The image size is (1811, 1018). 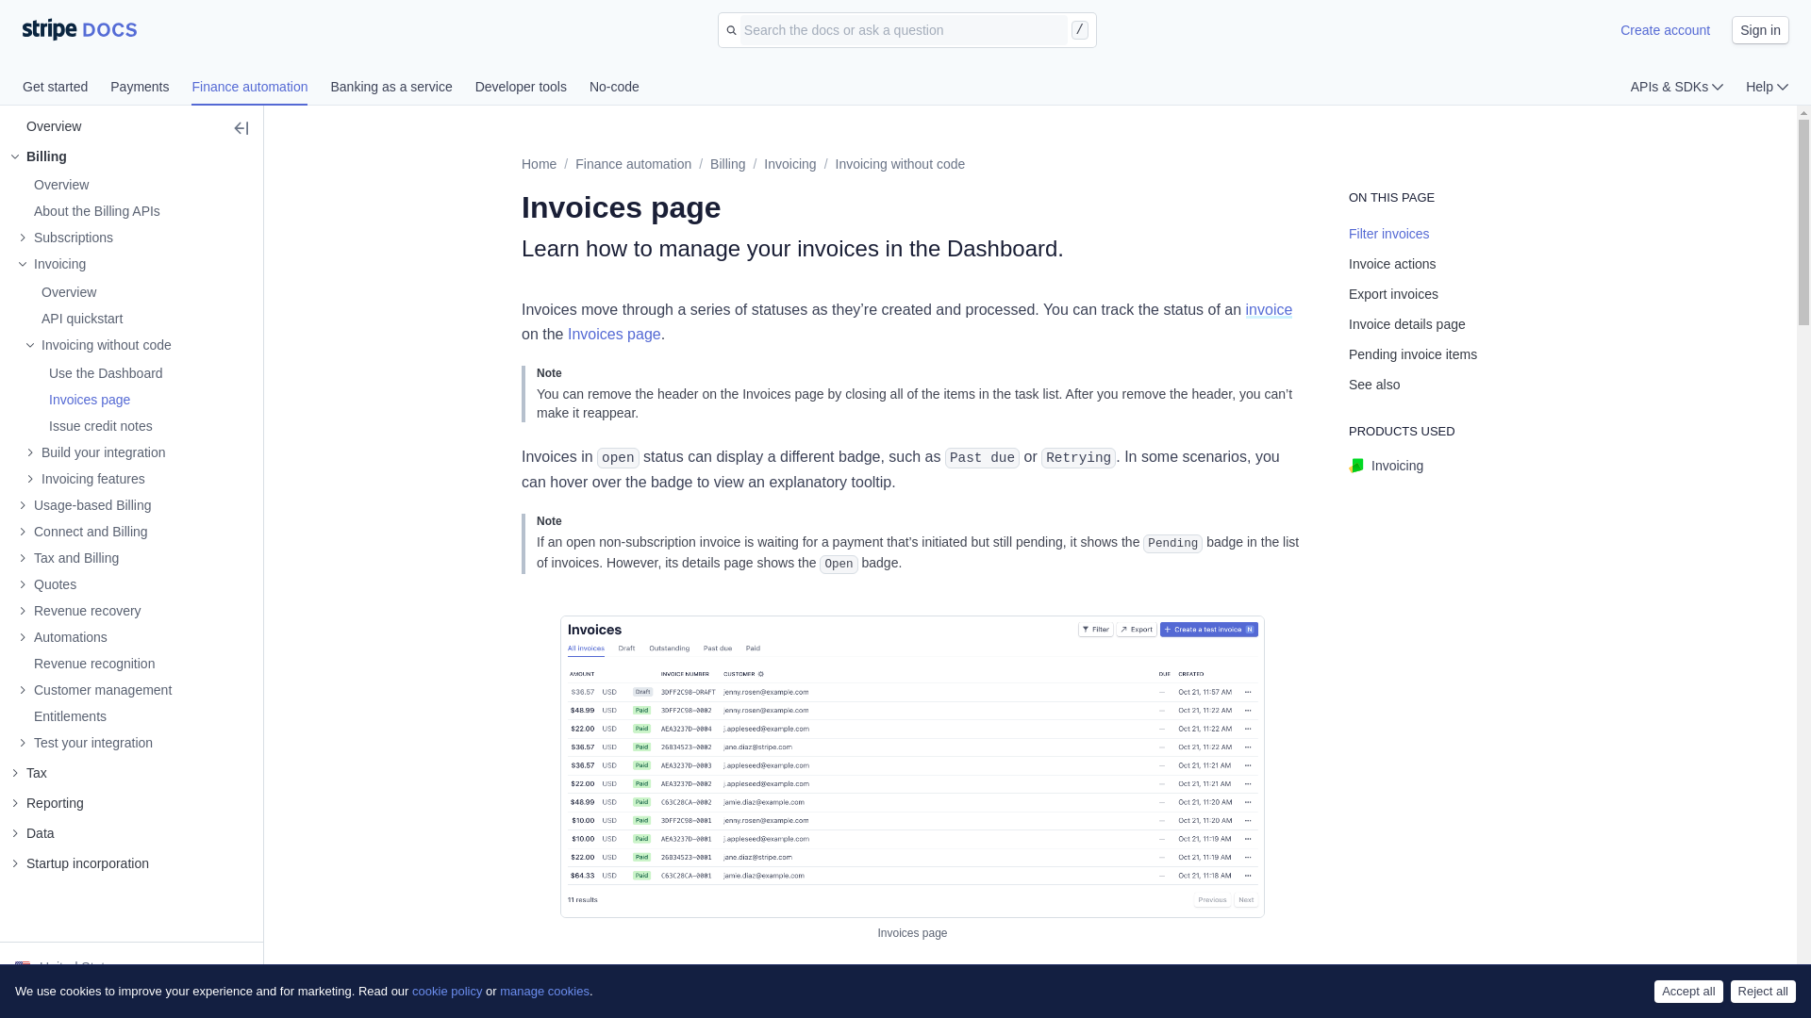 What do you see at coordinates (96, 452) in the screenshot?
I see `Build your integration` at bounding box center [96, 452].